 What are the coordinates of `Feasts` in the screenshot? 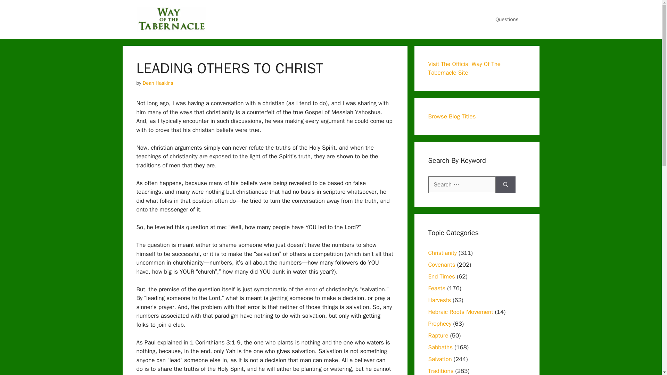 It's located at (437, 288).